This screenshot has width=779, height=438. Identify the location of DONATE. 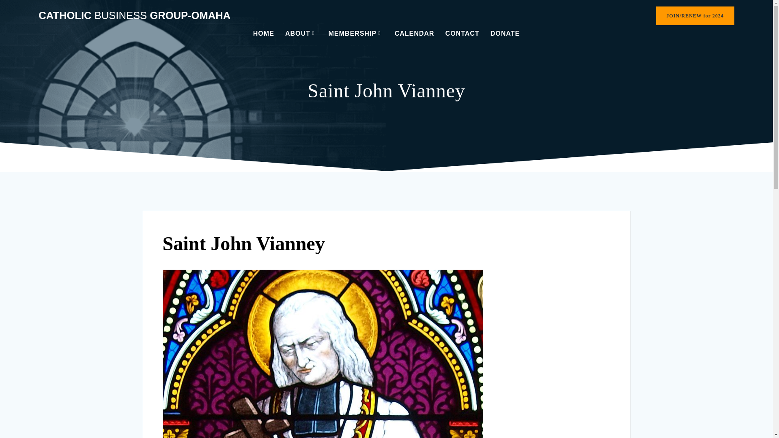
(505, 33).